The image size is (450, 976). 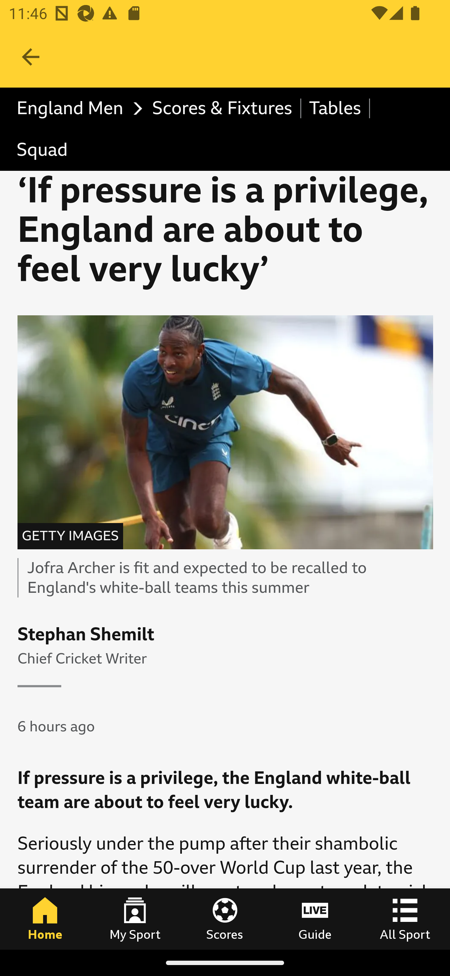 What do you see at coordinates (76, 108) in the screenshot?
I see `England Men` at bounding box center [76, 108].